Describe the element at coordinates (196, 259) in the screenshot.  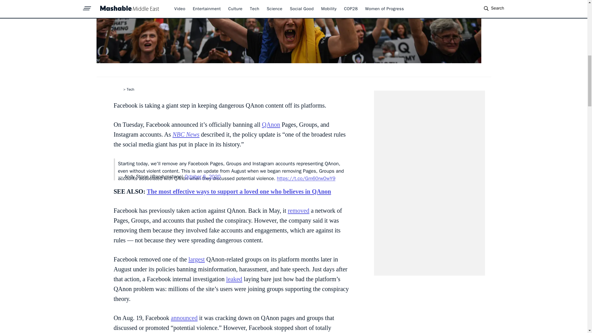
I see `largest` at that location.